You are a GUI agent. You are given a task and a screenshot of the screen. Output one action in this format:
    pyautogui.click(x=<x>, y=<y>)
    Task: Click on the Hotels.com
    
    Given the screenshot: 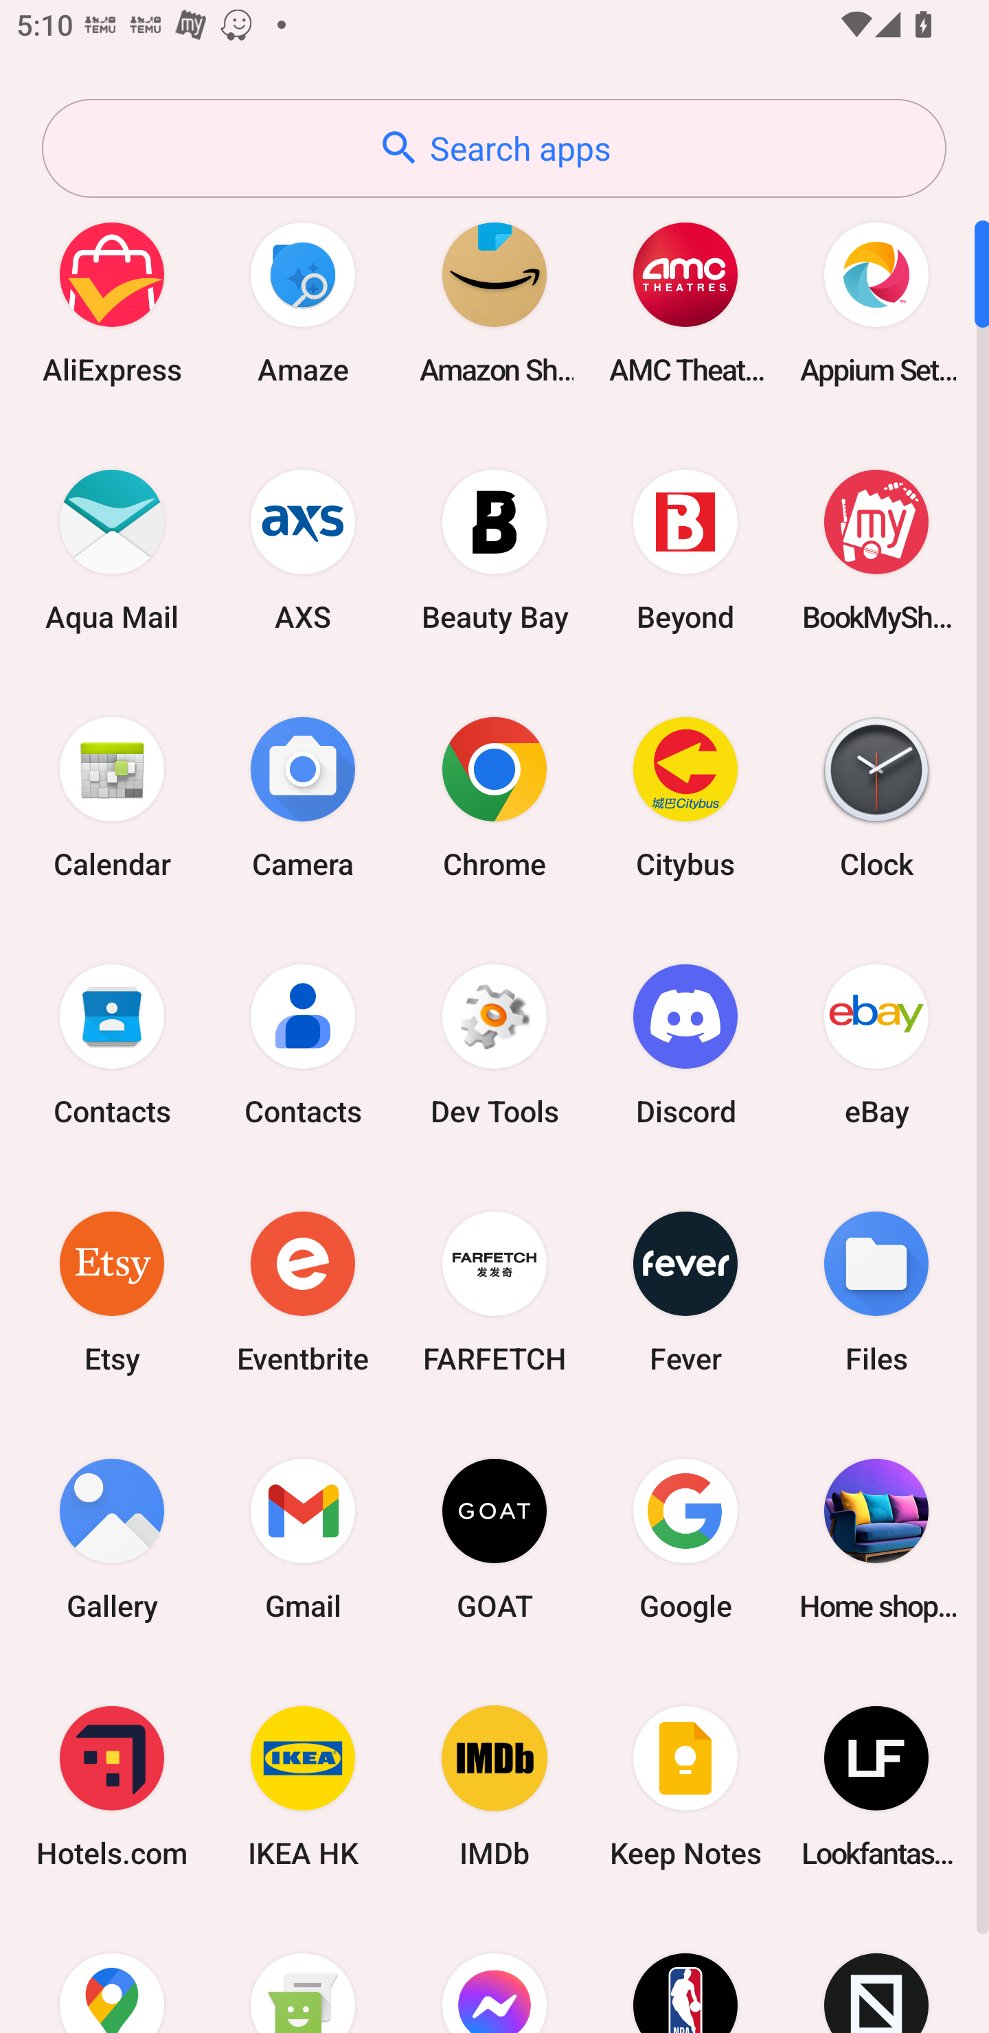 What is the action you would take?
    pyautogui.click(x=112, y=1787)
    